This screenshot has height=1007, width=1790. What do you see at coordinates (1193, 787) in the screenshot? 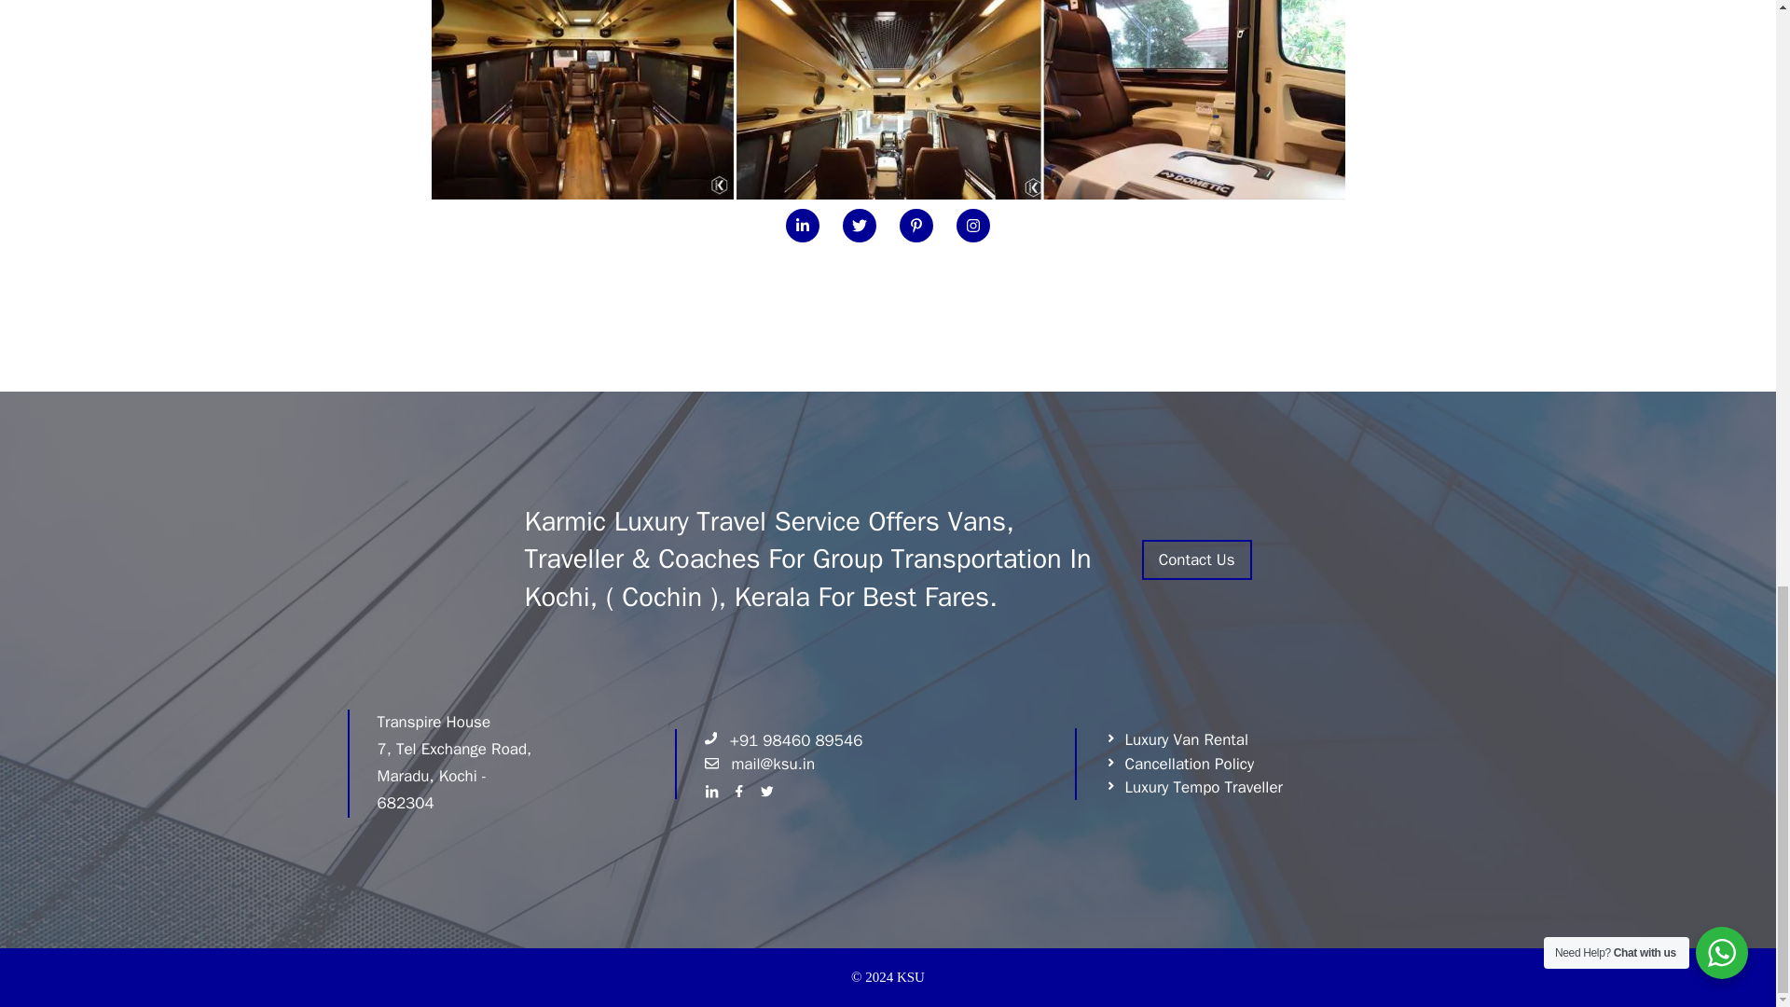
I see `Luxury Tempo Traveller` at bounding box center [1193, 787].